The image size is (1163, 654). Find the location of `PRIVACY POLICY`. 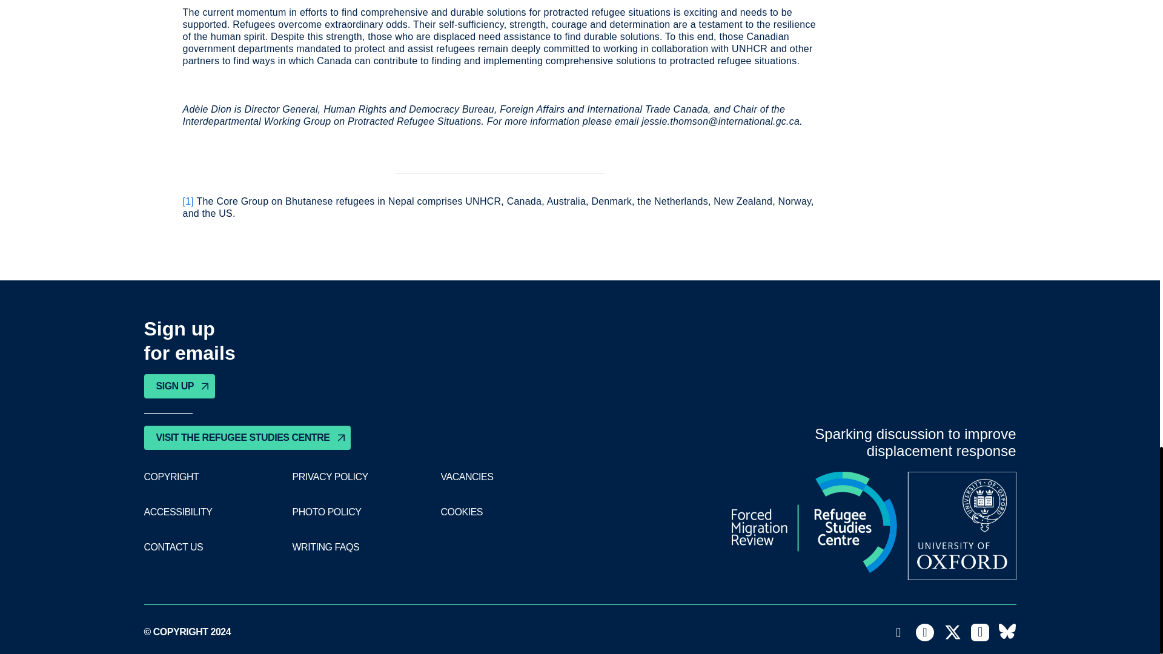

PRIVACY POLICY is located at coordinates (330, 477).